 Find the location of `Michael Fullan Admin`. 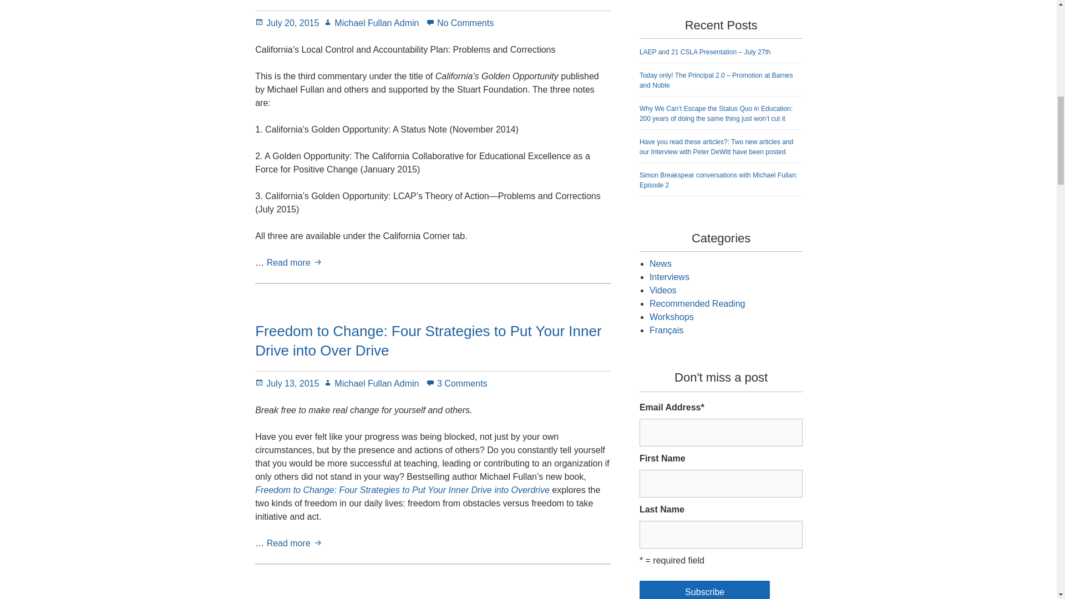

Michael Fullan Admin is located at coordinates (371, 383).